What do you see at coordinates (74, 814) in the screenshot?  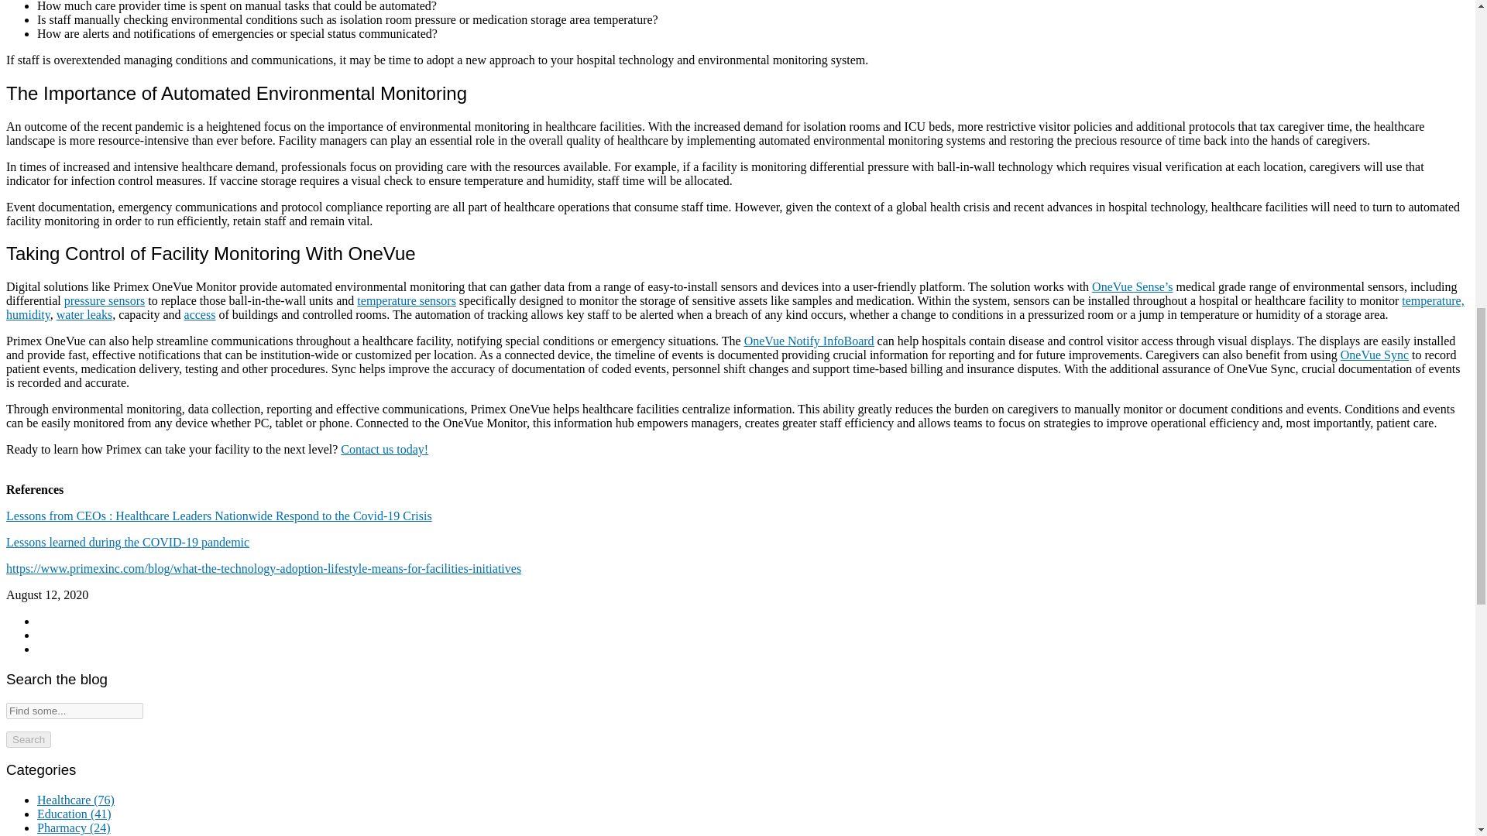 I see `Education` at bounding box center [74, 814].